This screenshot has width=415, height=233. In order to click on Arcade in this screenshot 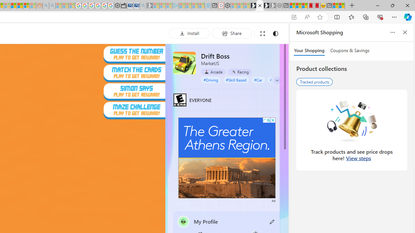, I will do `click(213, 72)`.